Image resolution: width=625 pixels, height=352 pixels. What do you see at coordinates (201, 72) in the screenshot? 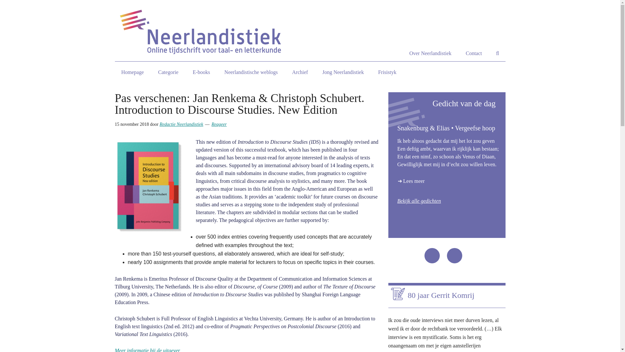
I see `E-books` at bounding box center [201, 72].